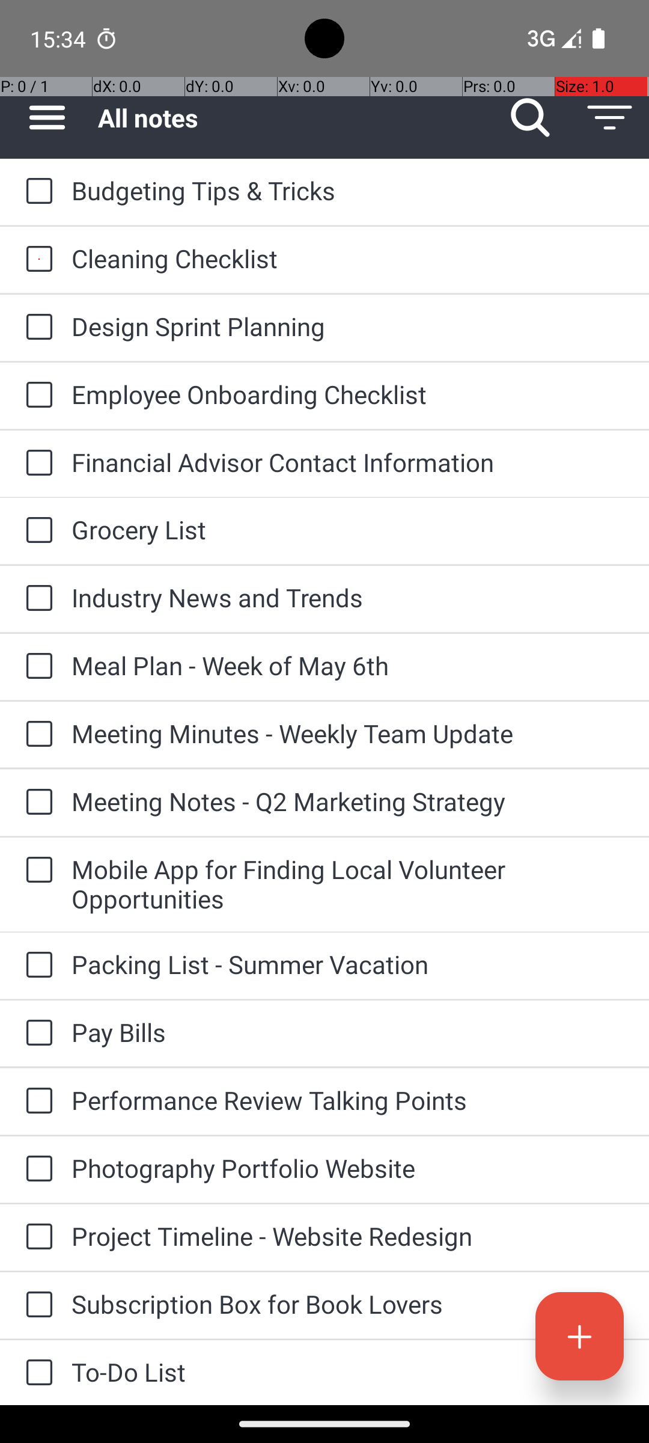 The width and height of the screenshot is (649, 1443). Describe the element at coordinates (36, 1373) in the screenshot. I see `to-do: To-Do List` at that location.